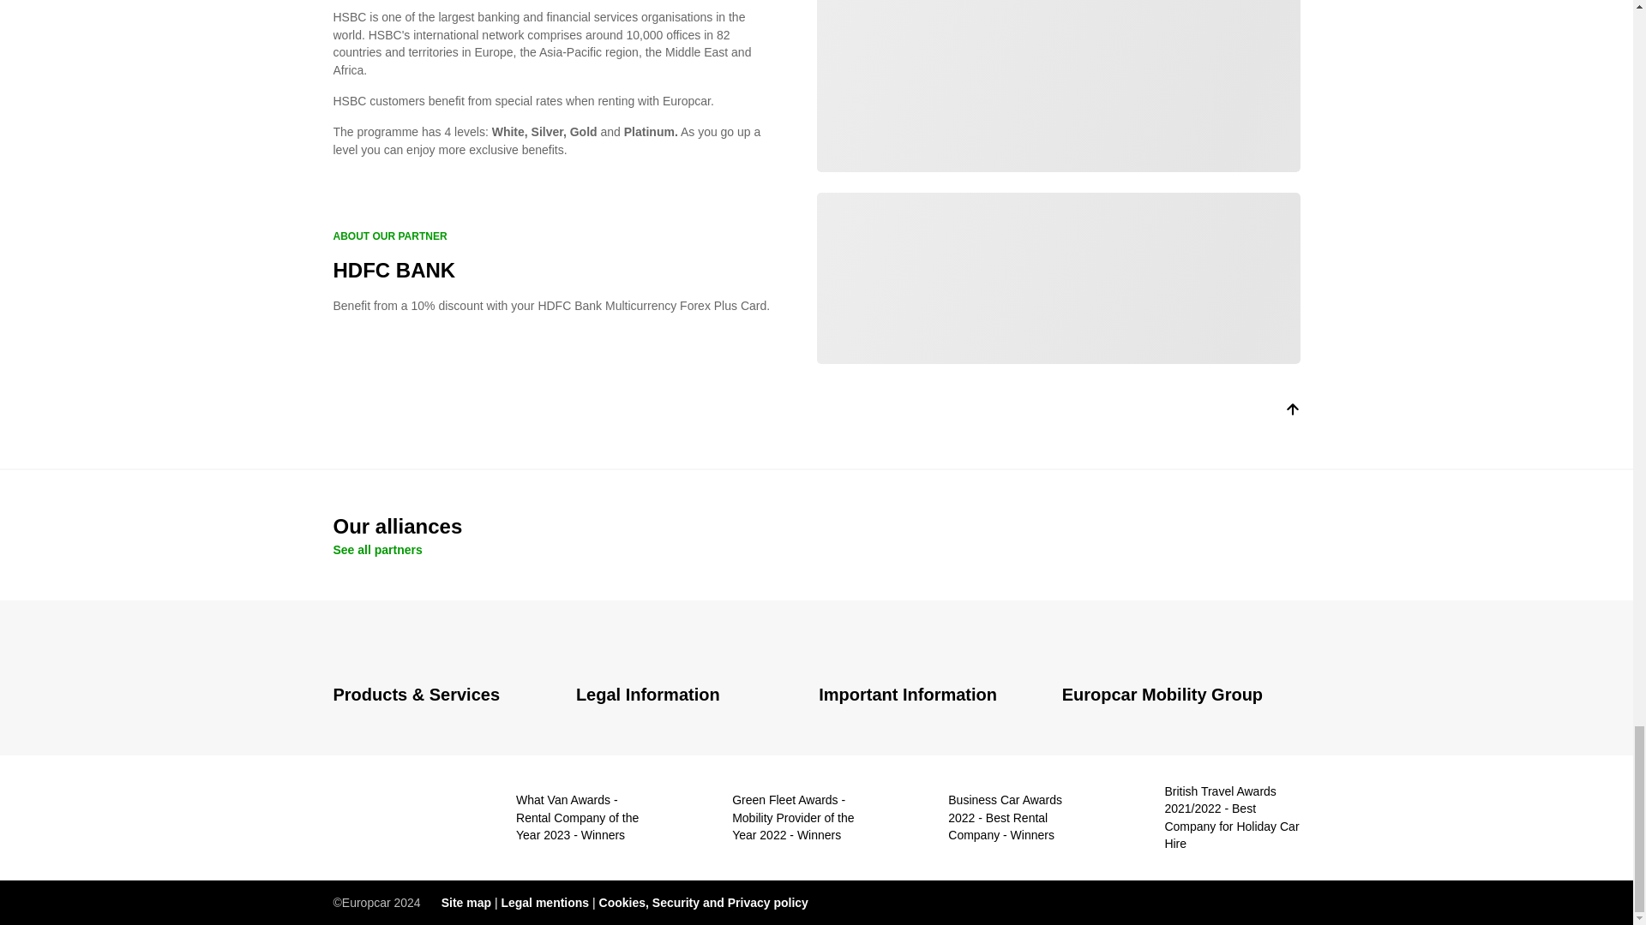  What do you see at coordinates (816, 526) in the screenshot?
I see `Our alliances` at bounding box center [816, 526].